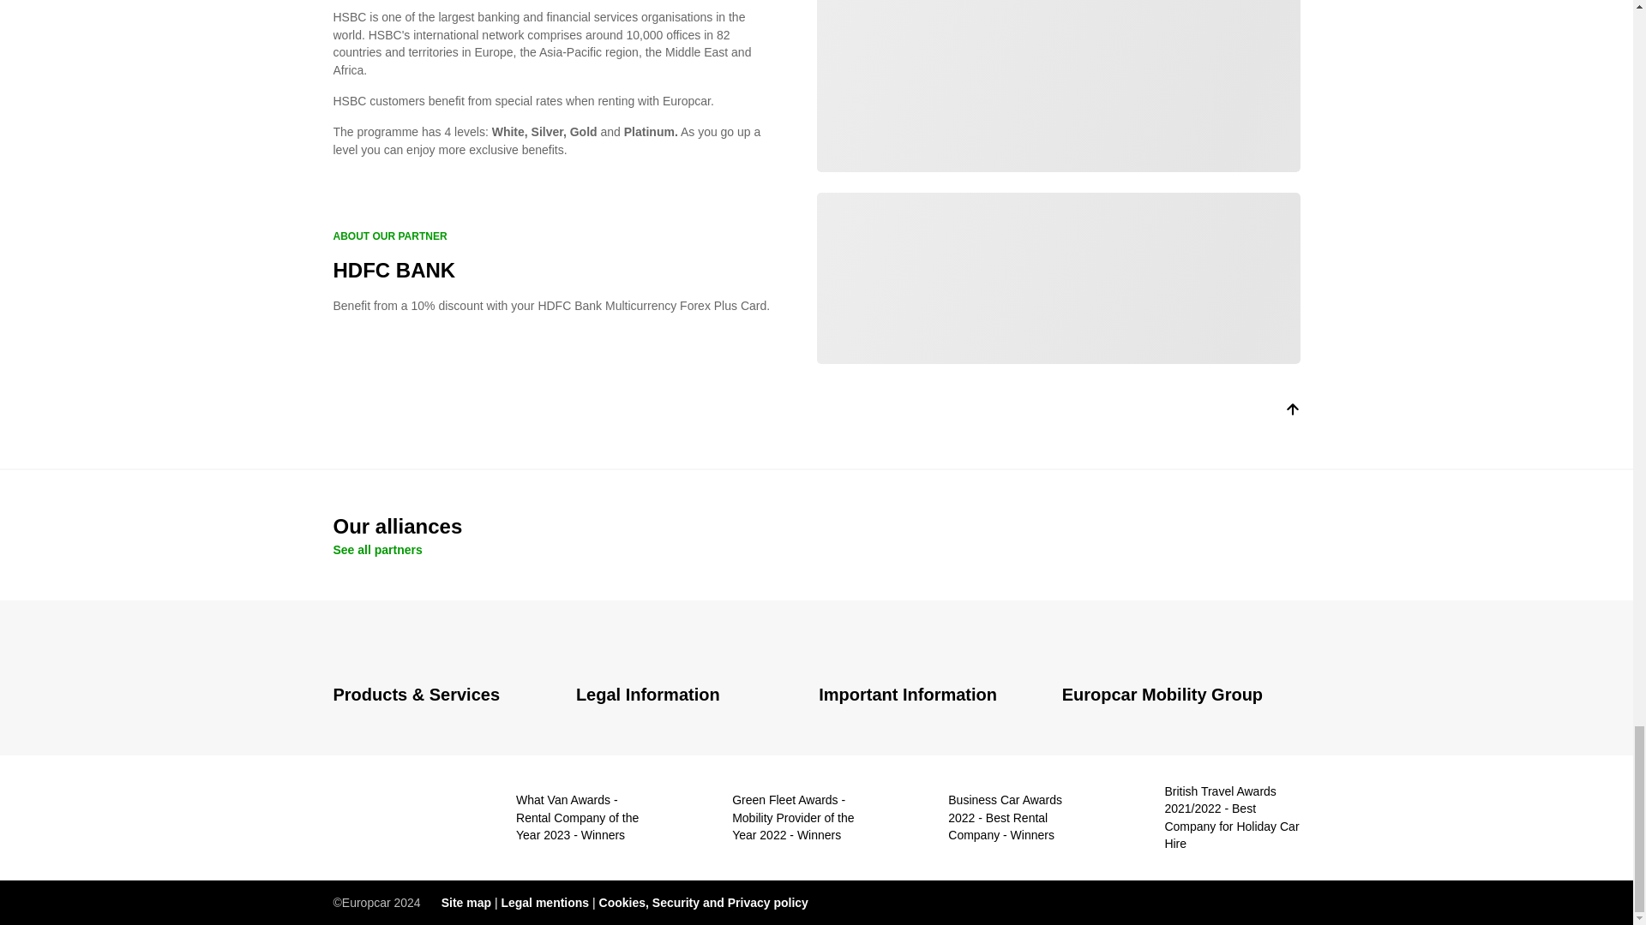  What do you see at coordinates (816, 526) in the screenshot?
I see `Our alliances` at bounding box center [816, 526].